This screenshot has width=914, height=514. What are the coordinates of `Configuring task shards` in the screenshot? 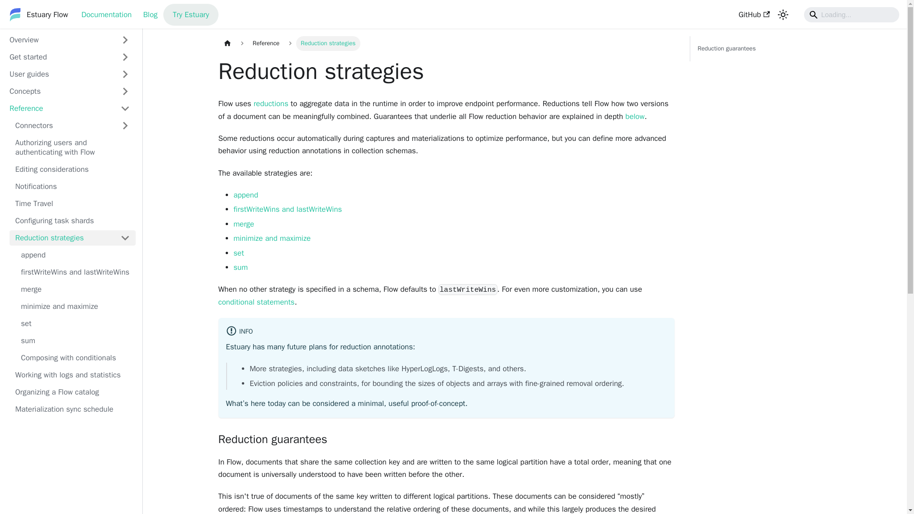 It's located at (72, 221).